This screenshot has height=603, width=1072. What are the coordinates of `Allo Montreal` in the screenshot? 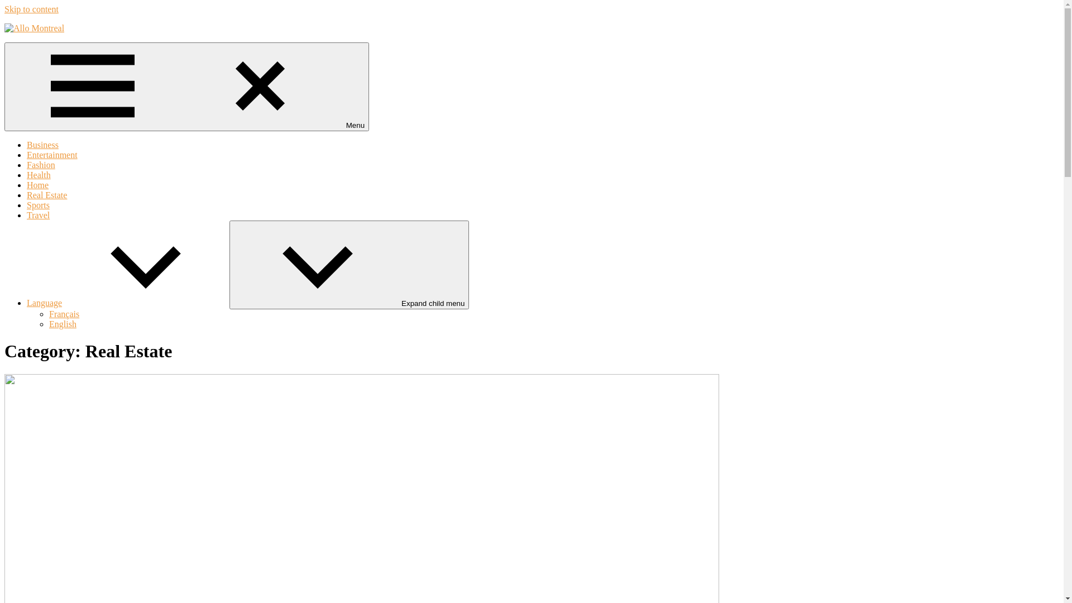 It's located at (21, 52).